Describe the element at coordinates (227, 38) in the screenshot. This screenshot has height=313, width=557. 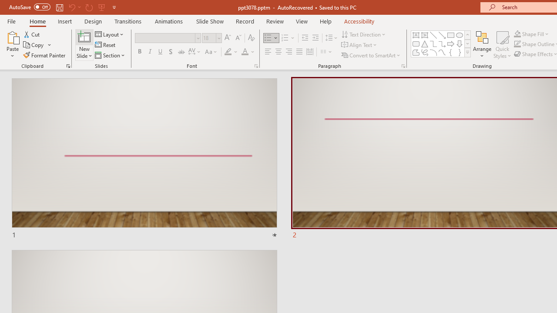
I see `Increase Font Size` at that location.